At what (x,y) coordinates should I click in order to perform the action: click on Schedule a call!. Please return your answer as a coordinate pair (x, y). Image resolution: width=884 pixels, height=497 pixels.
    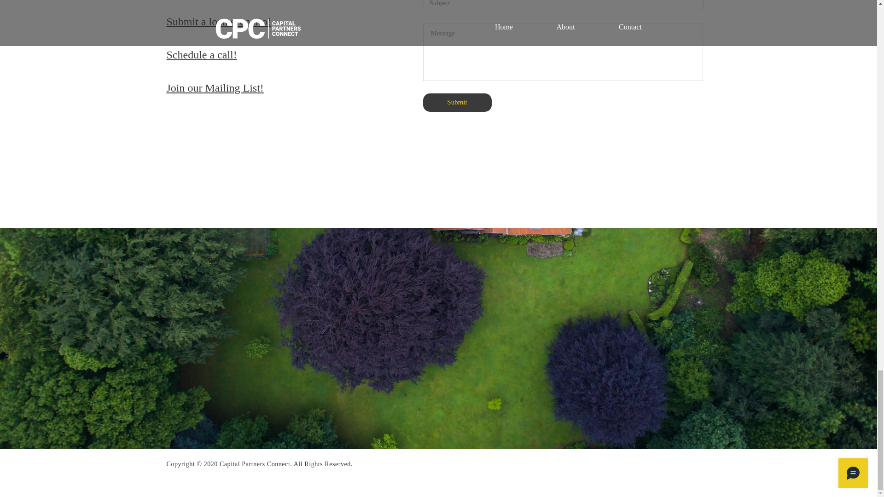
    Looking at the image, I should click on (202, 54).